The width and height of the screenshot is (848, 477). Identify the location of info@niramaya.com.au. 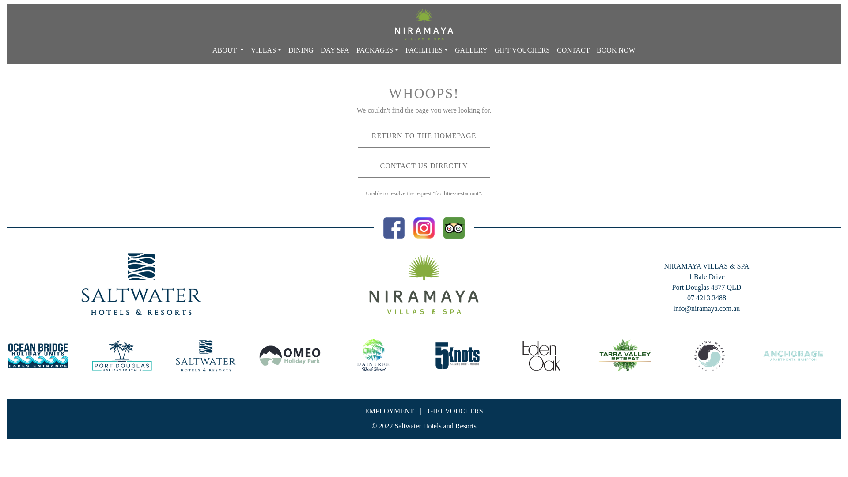
(707, 308).